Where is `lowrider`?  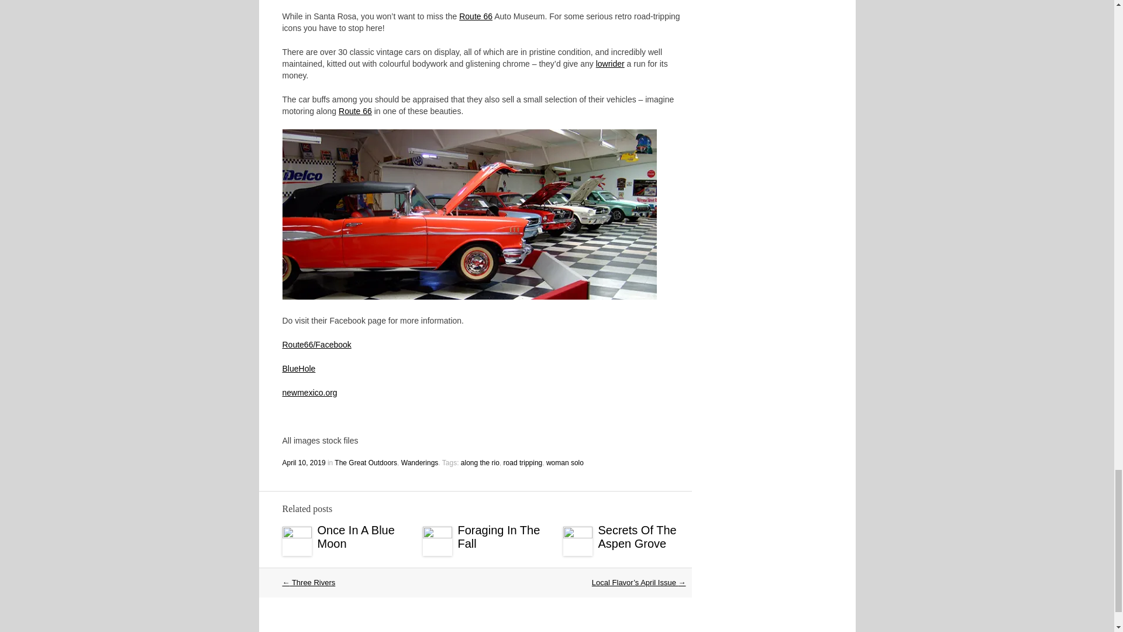
lowrider is located at coordinates (610, 63).